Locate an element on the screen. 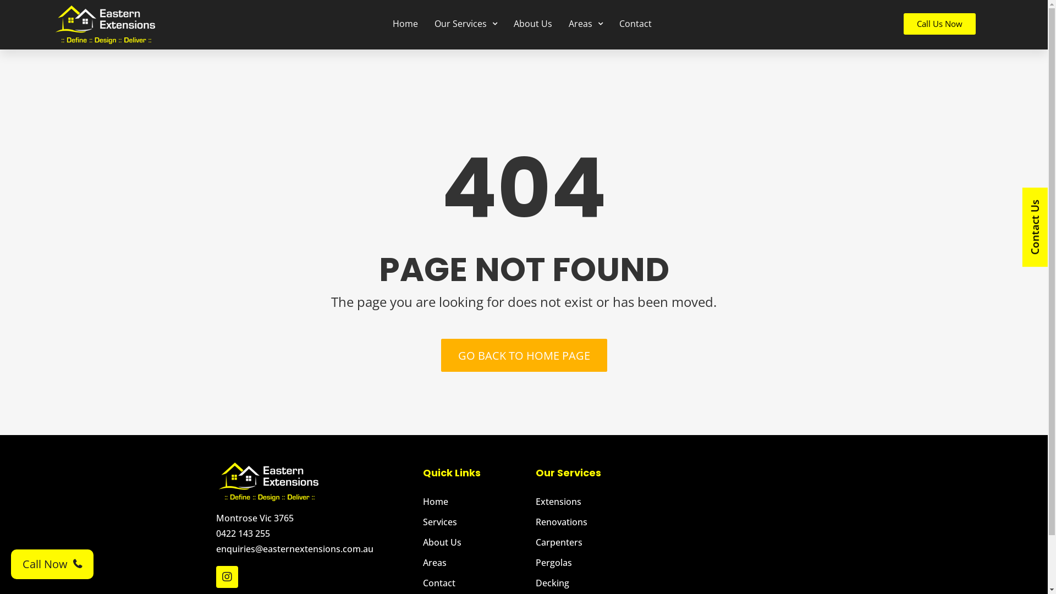 The width and height of the screenshot is (1056, 594). Services is located at coordinates (474, 522).